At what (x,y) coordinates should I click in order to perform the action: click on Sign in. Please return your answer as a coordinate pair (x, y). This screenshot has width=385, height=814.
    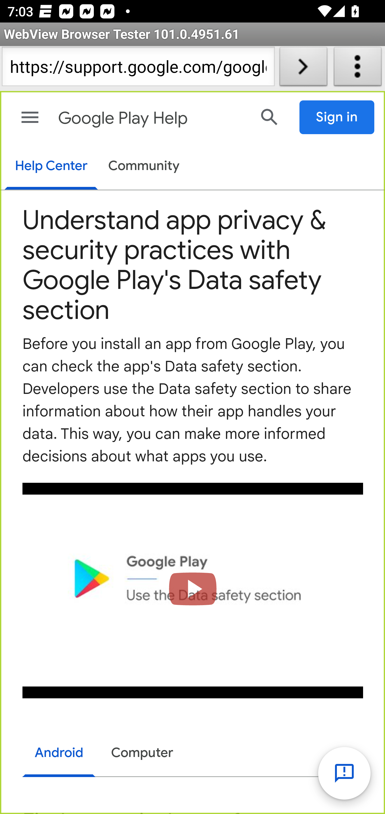
    Looking at the image, I should click on (337, 117).